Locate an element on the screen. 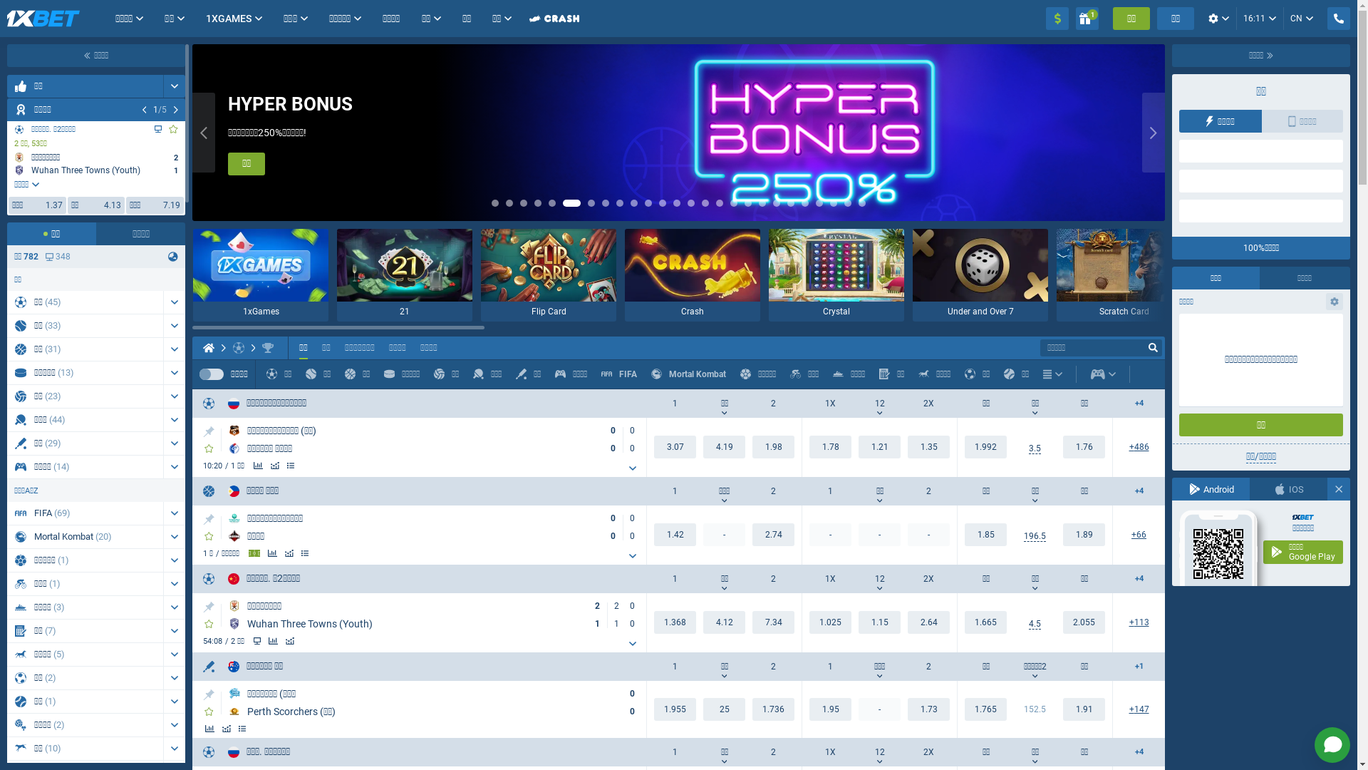 The width and height of the screenshot is (1368, 770). 1.73 is located at coordinates (929, 709).